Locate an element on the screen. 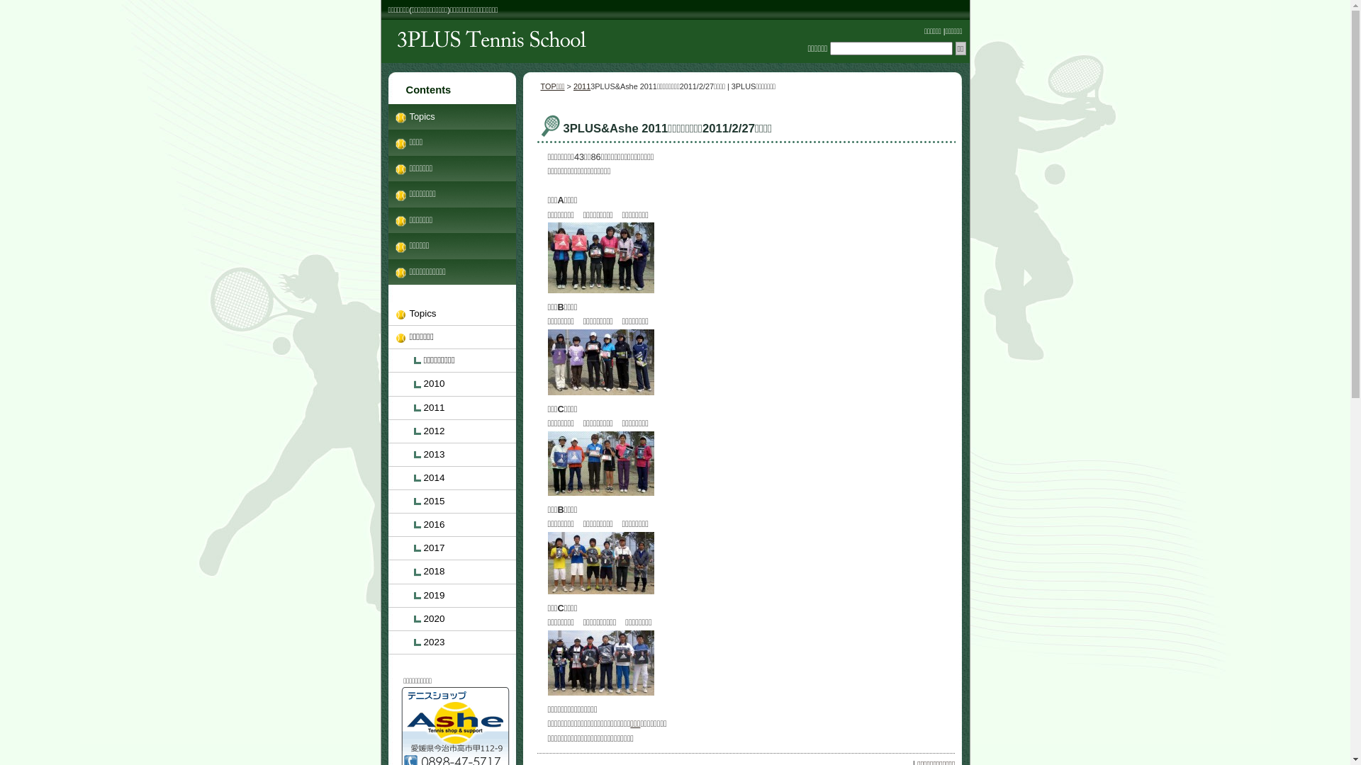  2018 is located at coordinates (452, 572).